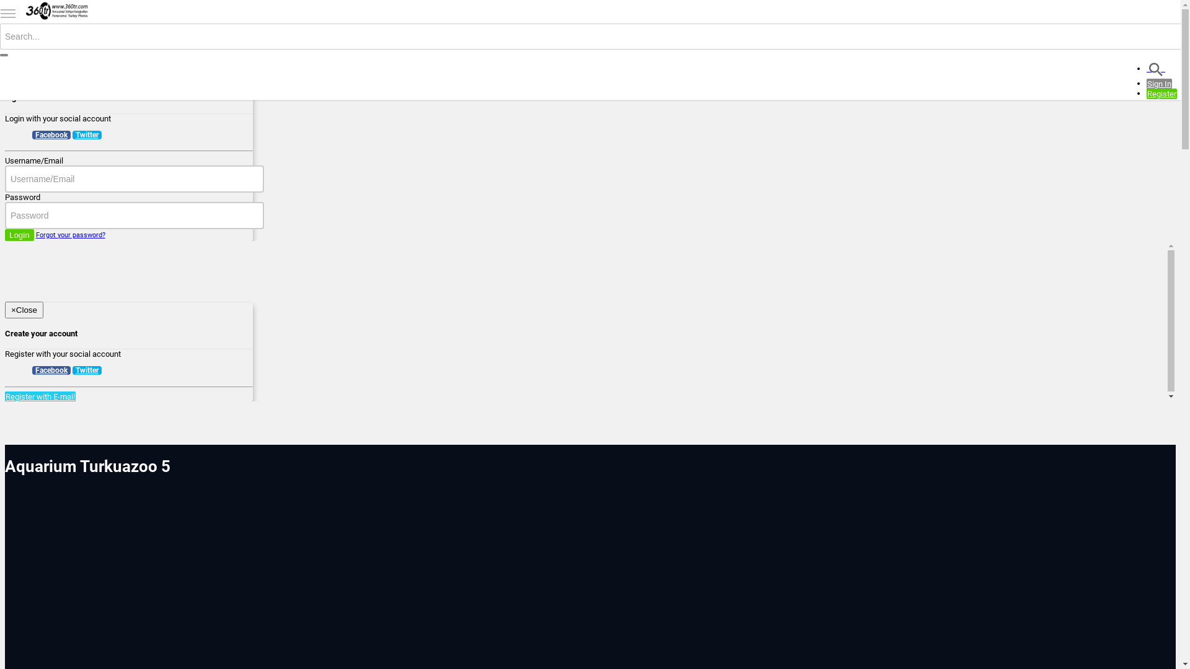 This screenshot has width=1190, height=669. Describe the element at coordinates (71, 234) in the screenshot. I see `Forgot your password?` at that location.